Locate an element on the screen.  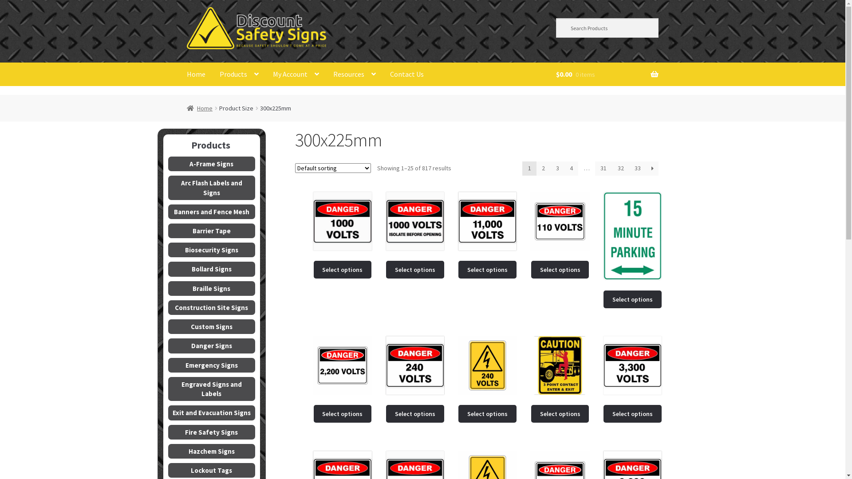
My Account is located at coordinates (296, 74).